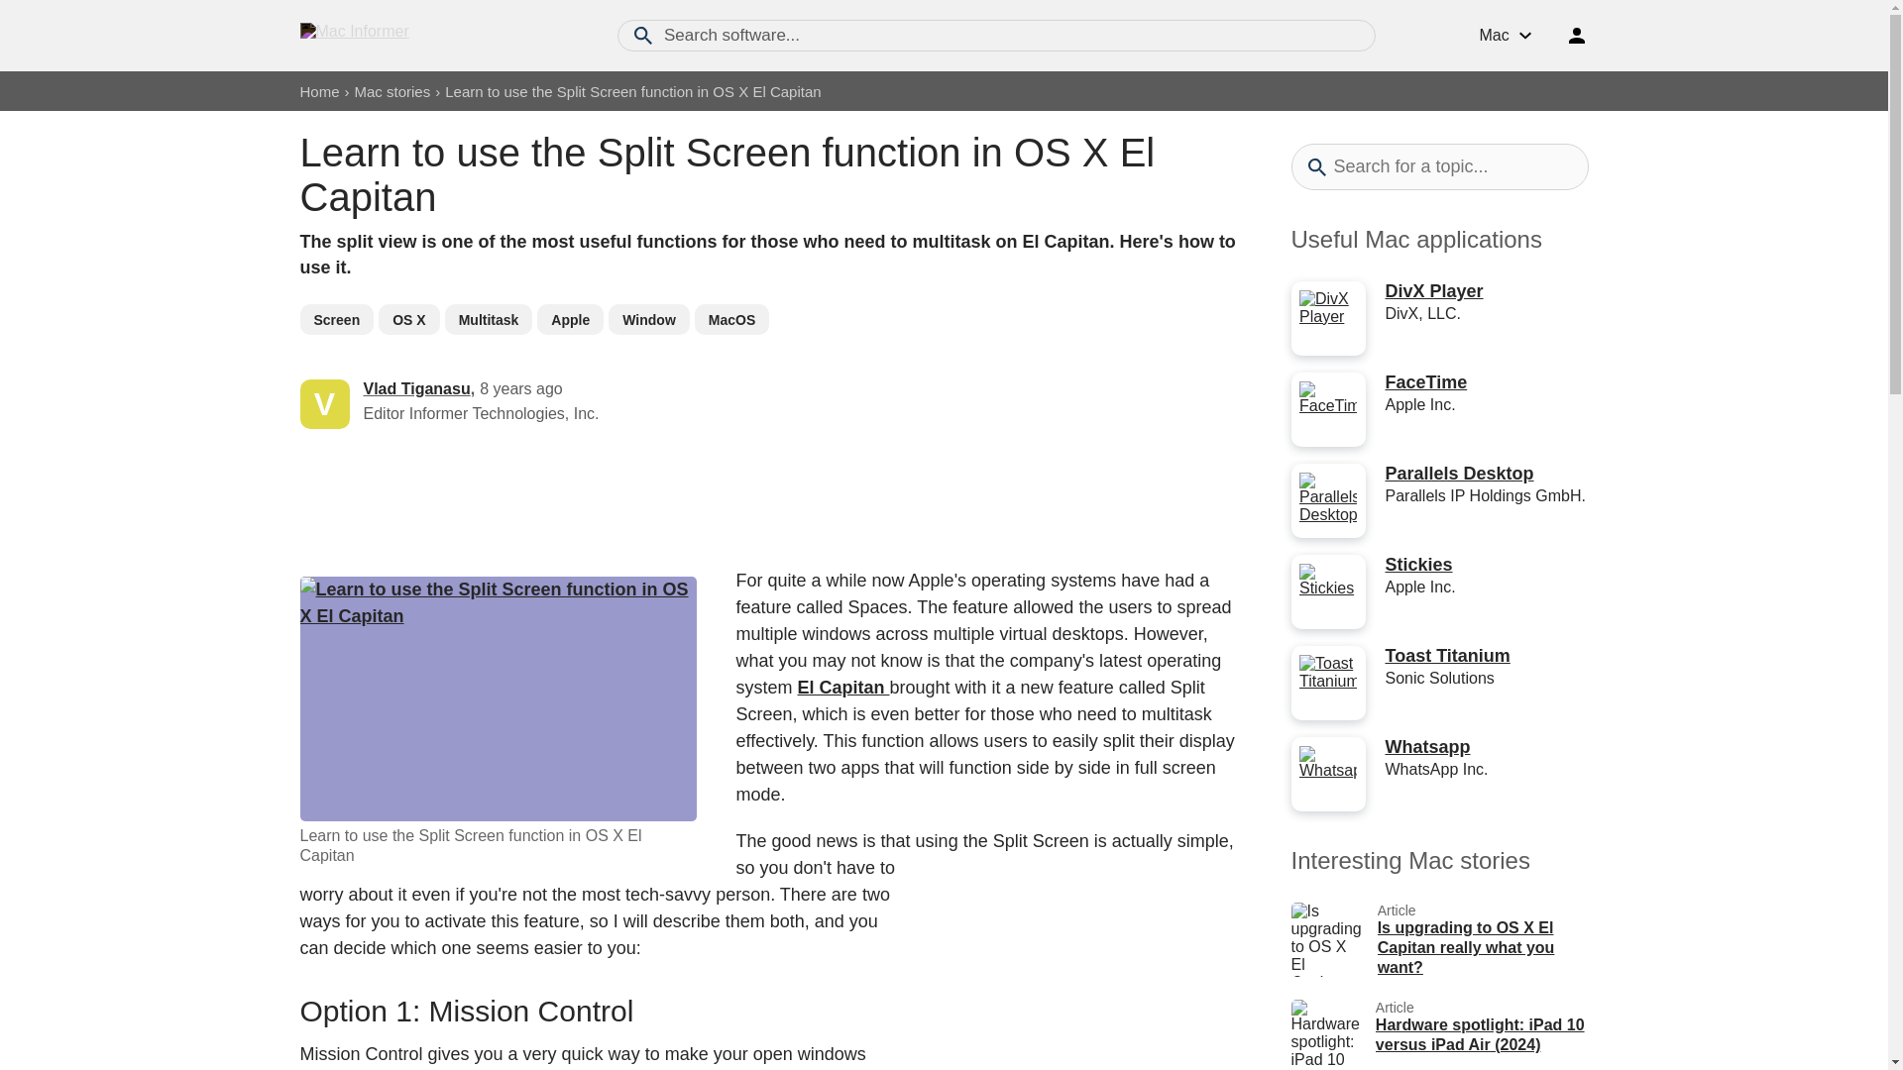  What do you see at coordinates (318, 91) in the screenshot?
I see `Home` at bounding box center [318, 91].